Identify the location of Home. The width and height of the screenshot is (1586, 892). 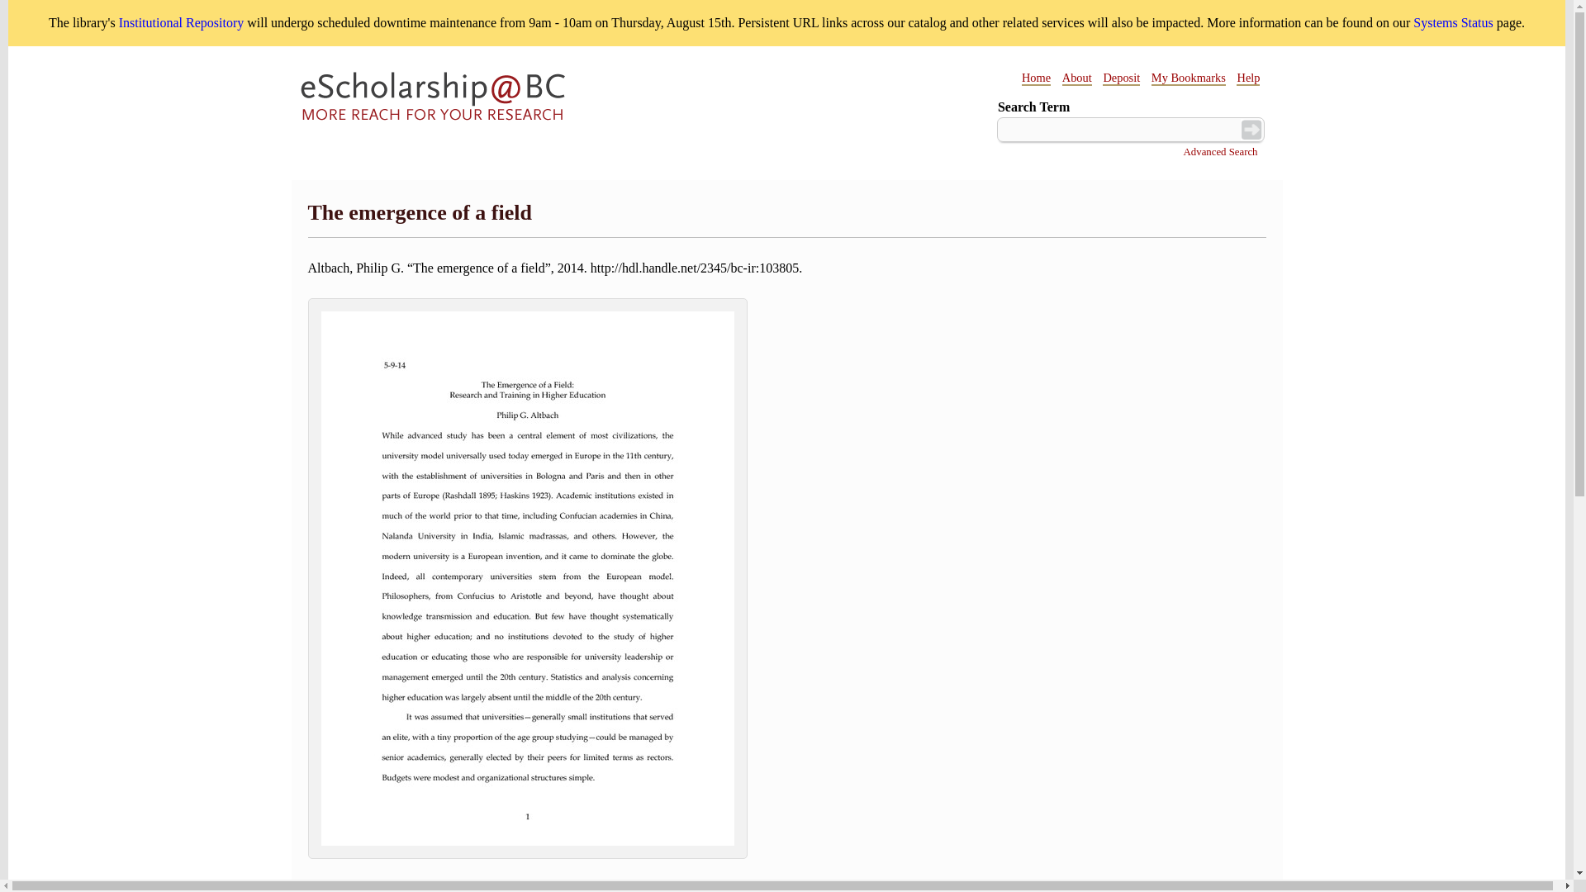
(433, 99).